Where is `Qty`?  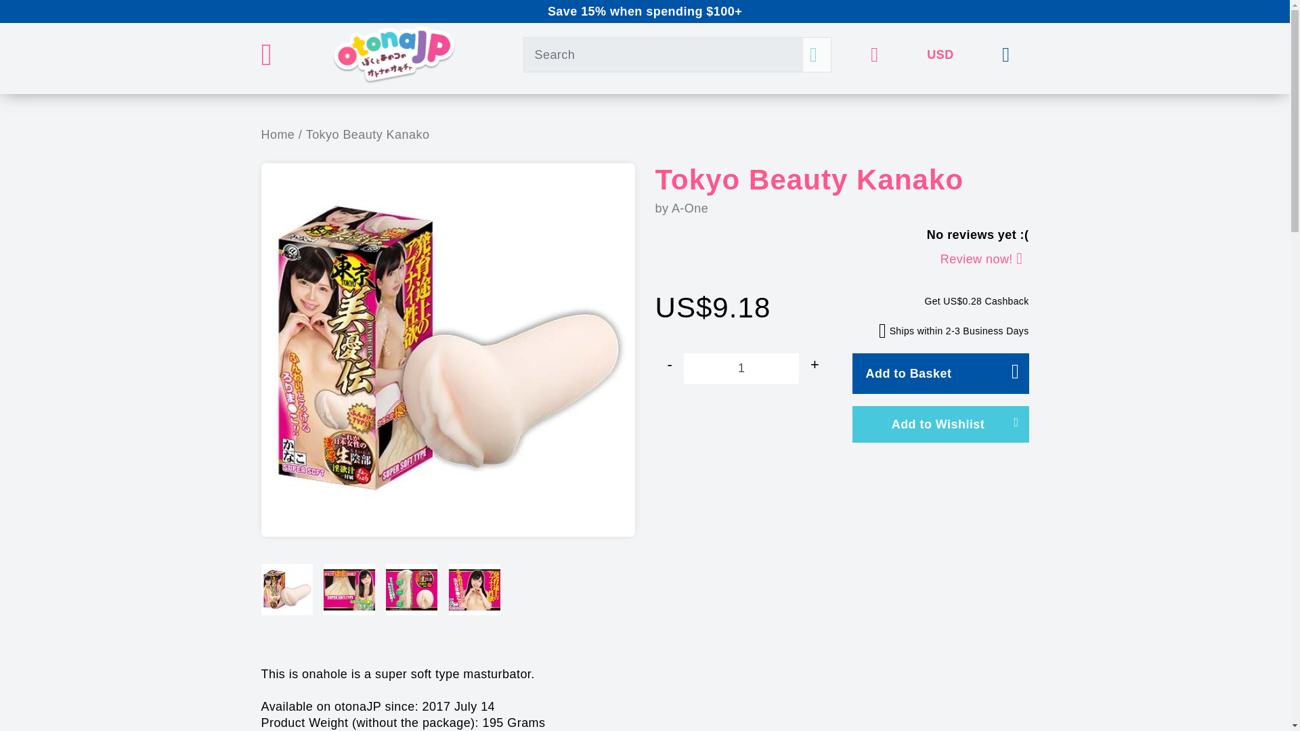
Qty is located at coordinates (741, 368).